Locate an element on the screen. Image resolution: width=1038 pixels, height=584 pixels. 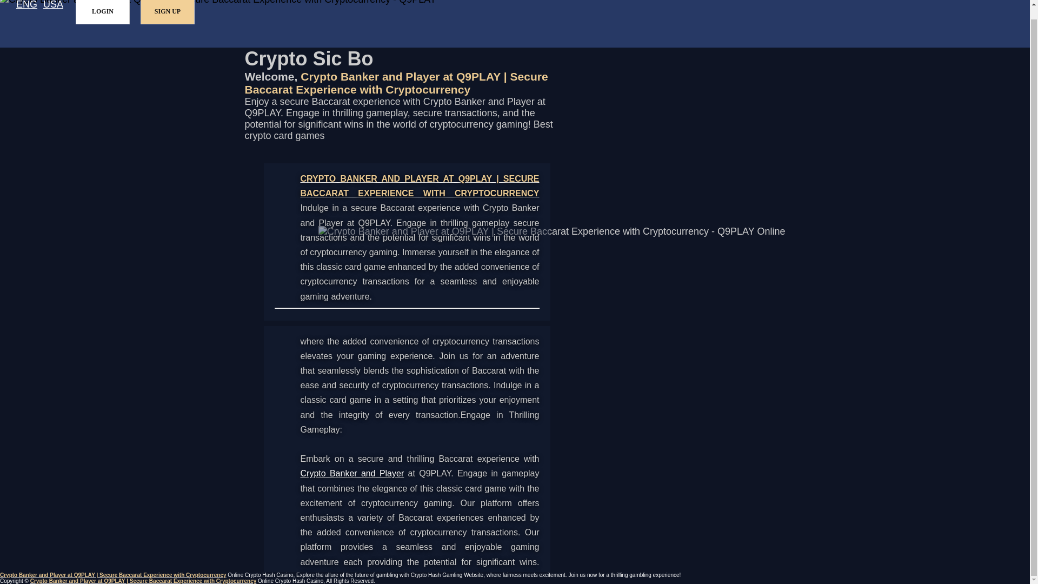
SIGN UP is located at coordinates (168, 12).